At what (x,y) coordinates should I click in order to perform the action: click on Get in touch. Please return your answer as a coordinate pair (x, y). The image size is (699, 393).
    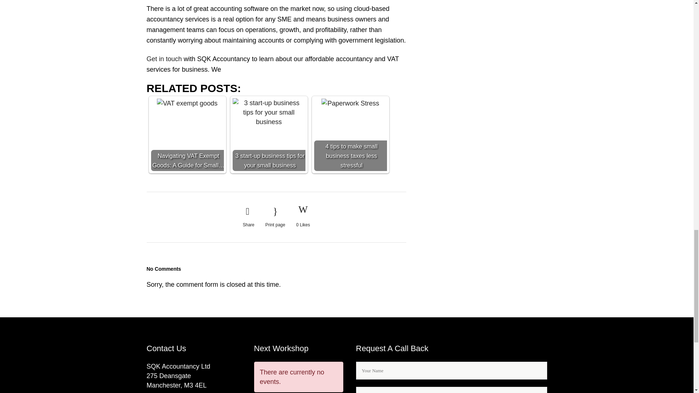
    Looking at the image, I should click on (164, 59).